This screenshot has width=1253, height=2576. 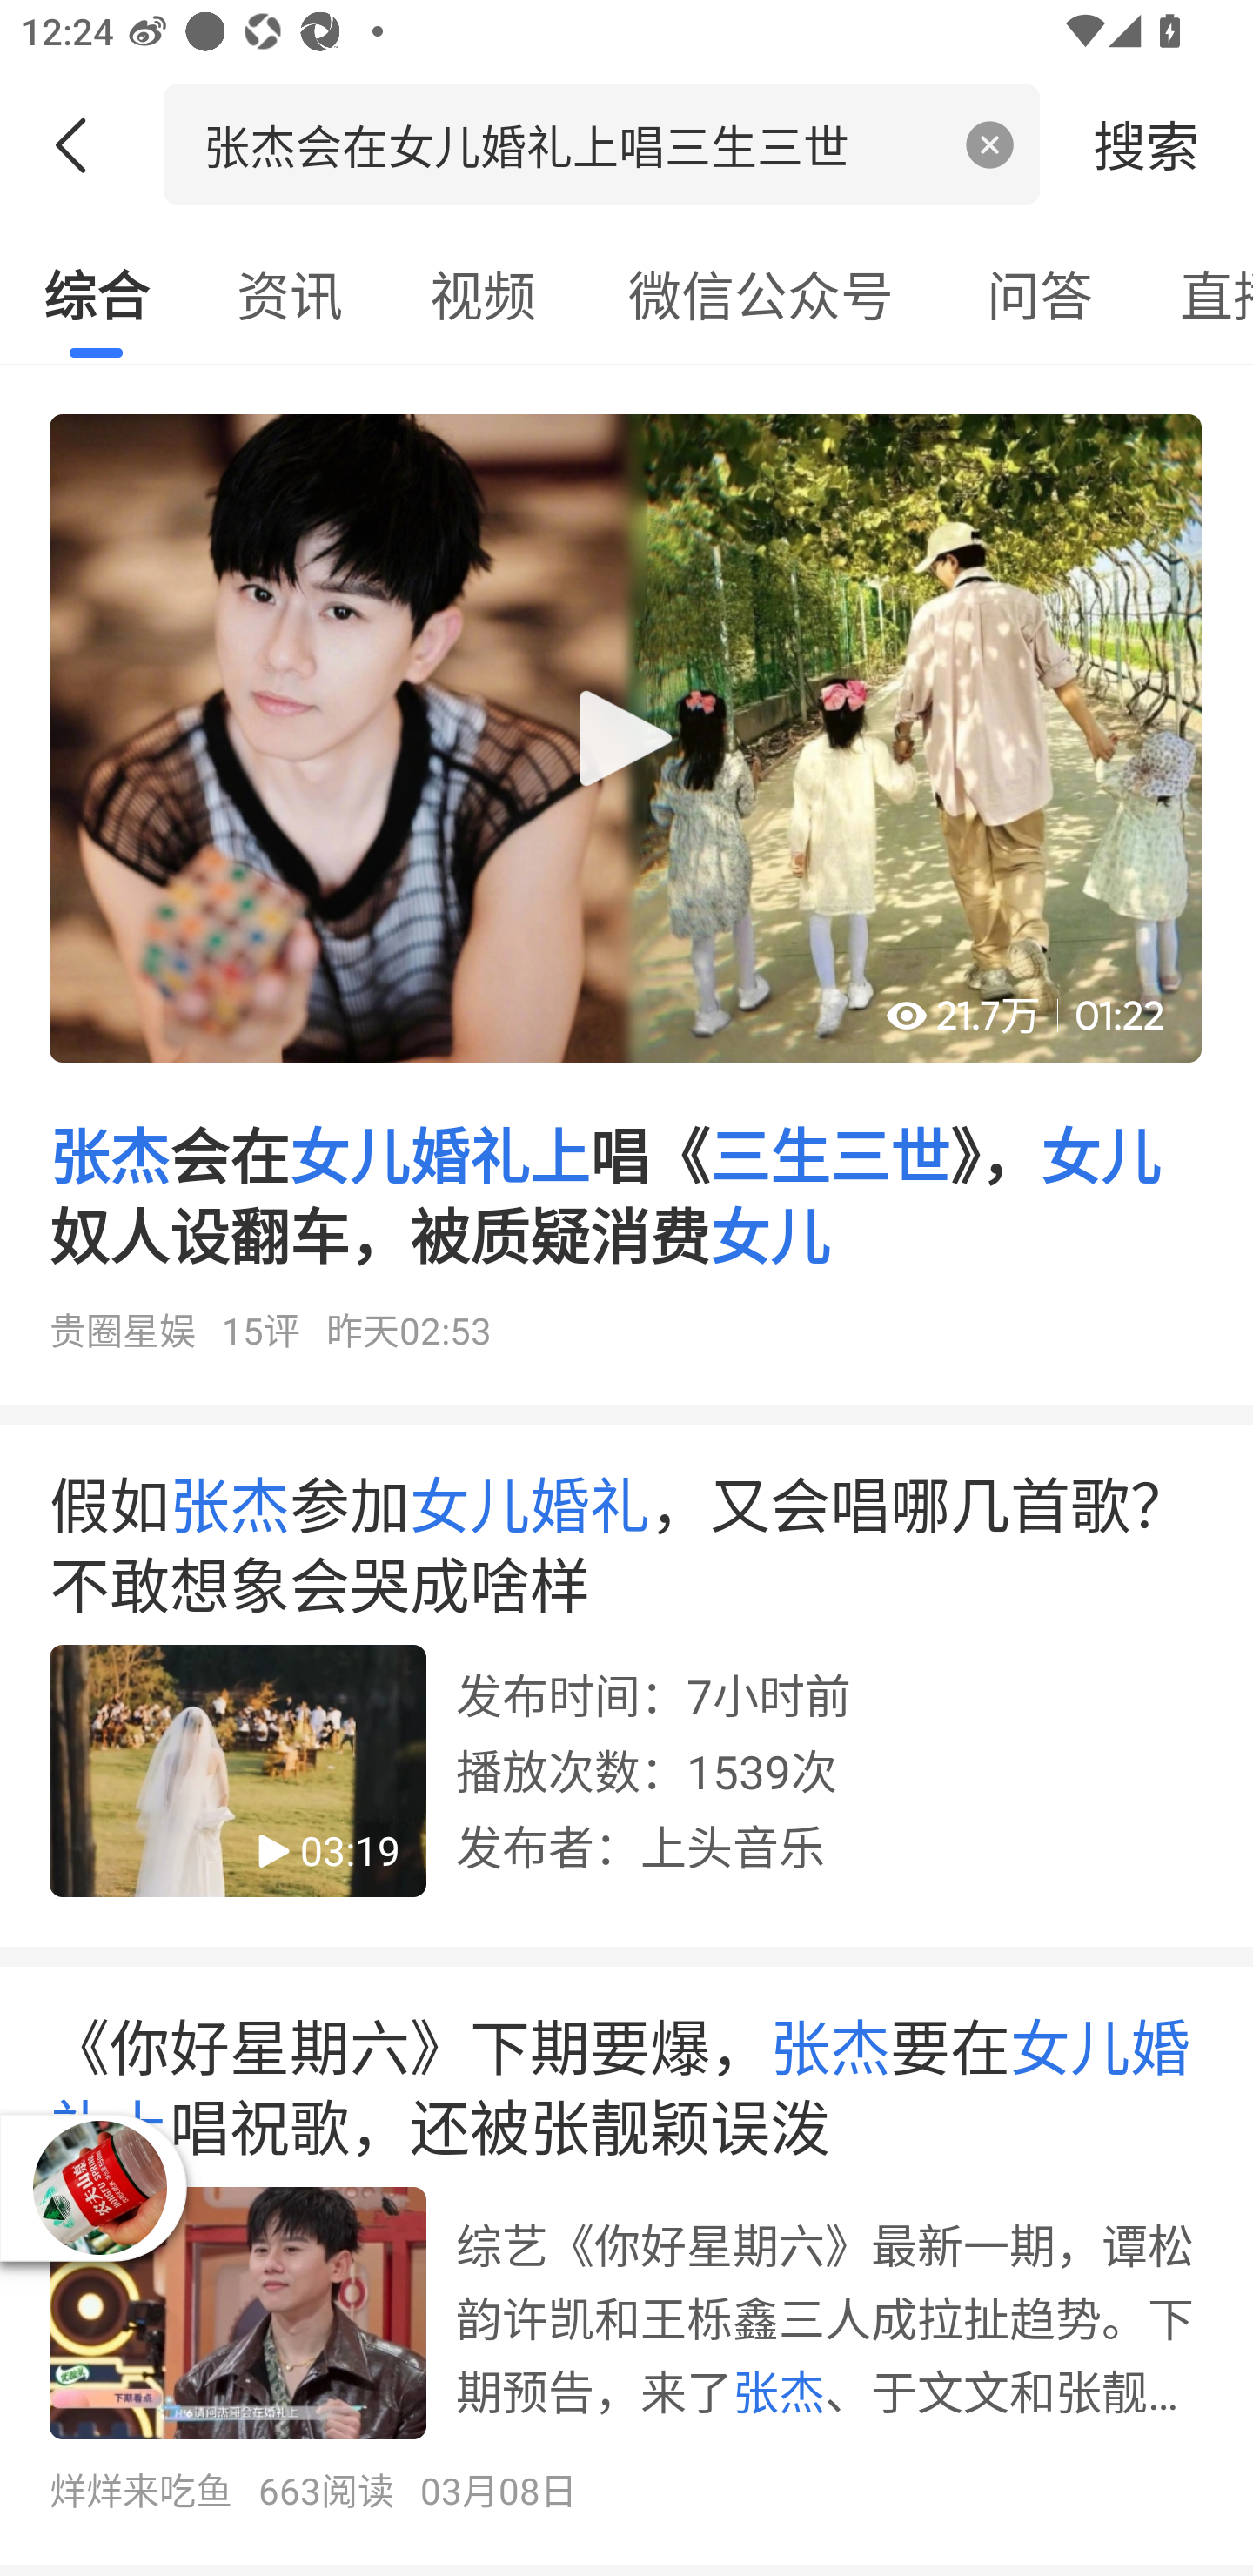 I want to click on 清空, so click(x=990, y=144).